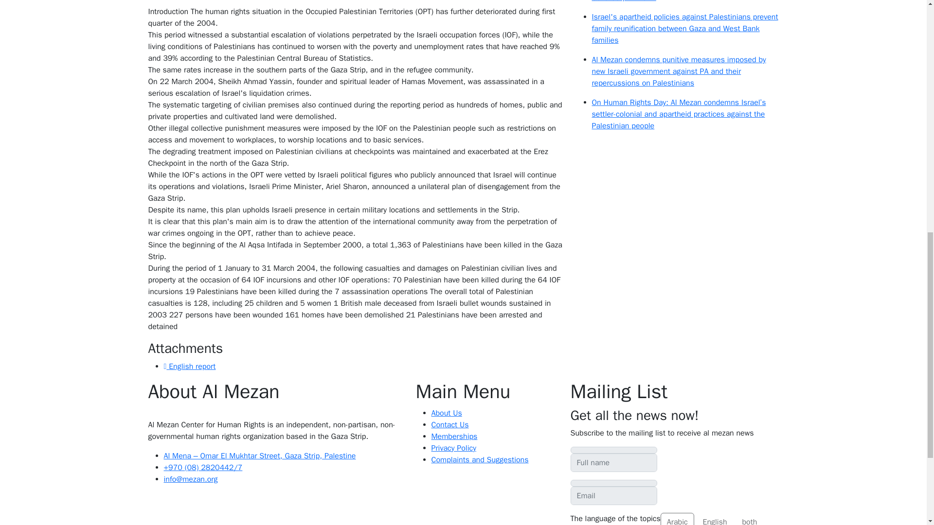 The image size is (934, 525). What do you see at coordinates (738, 516) in the screenshot?
I see `3` at bounding box center [738, 516].